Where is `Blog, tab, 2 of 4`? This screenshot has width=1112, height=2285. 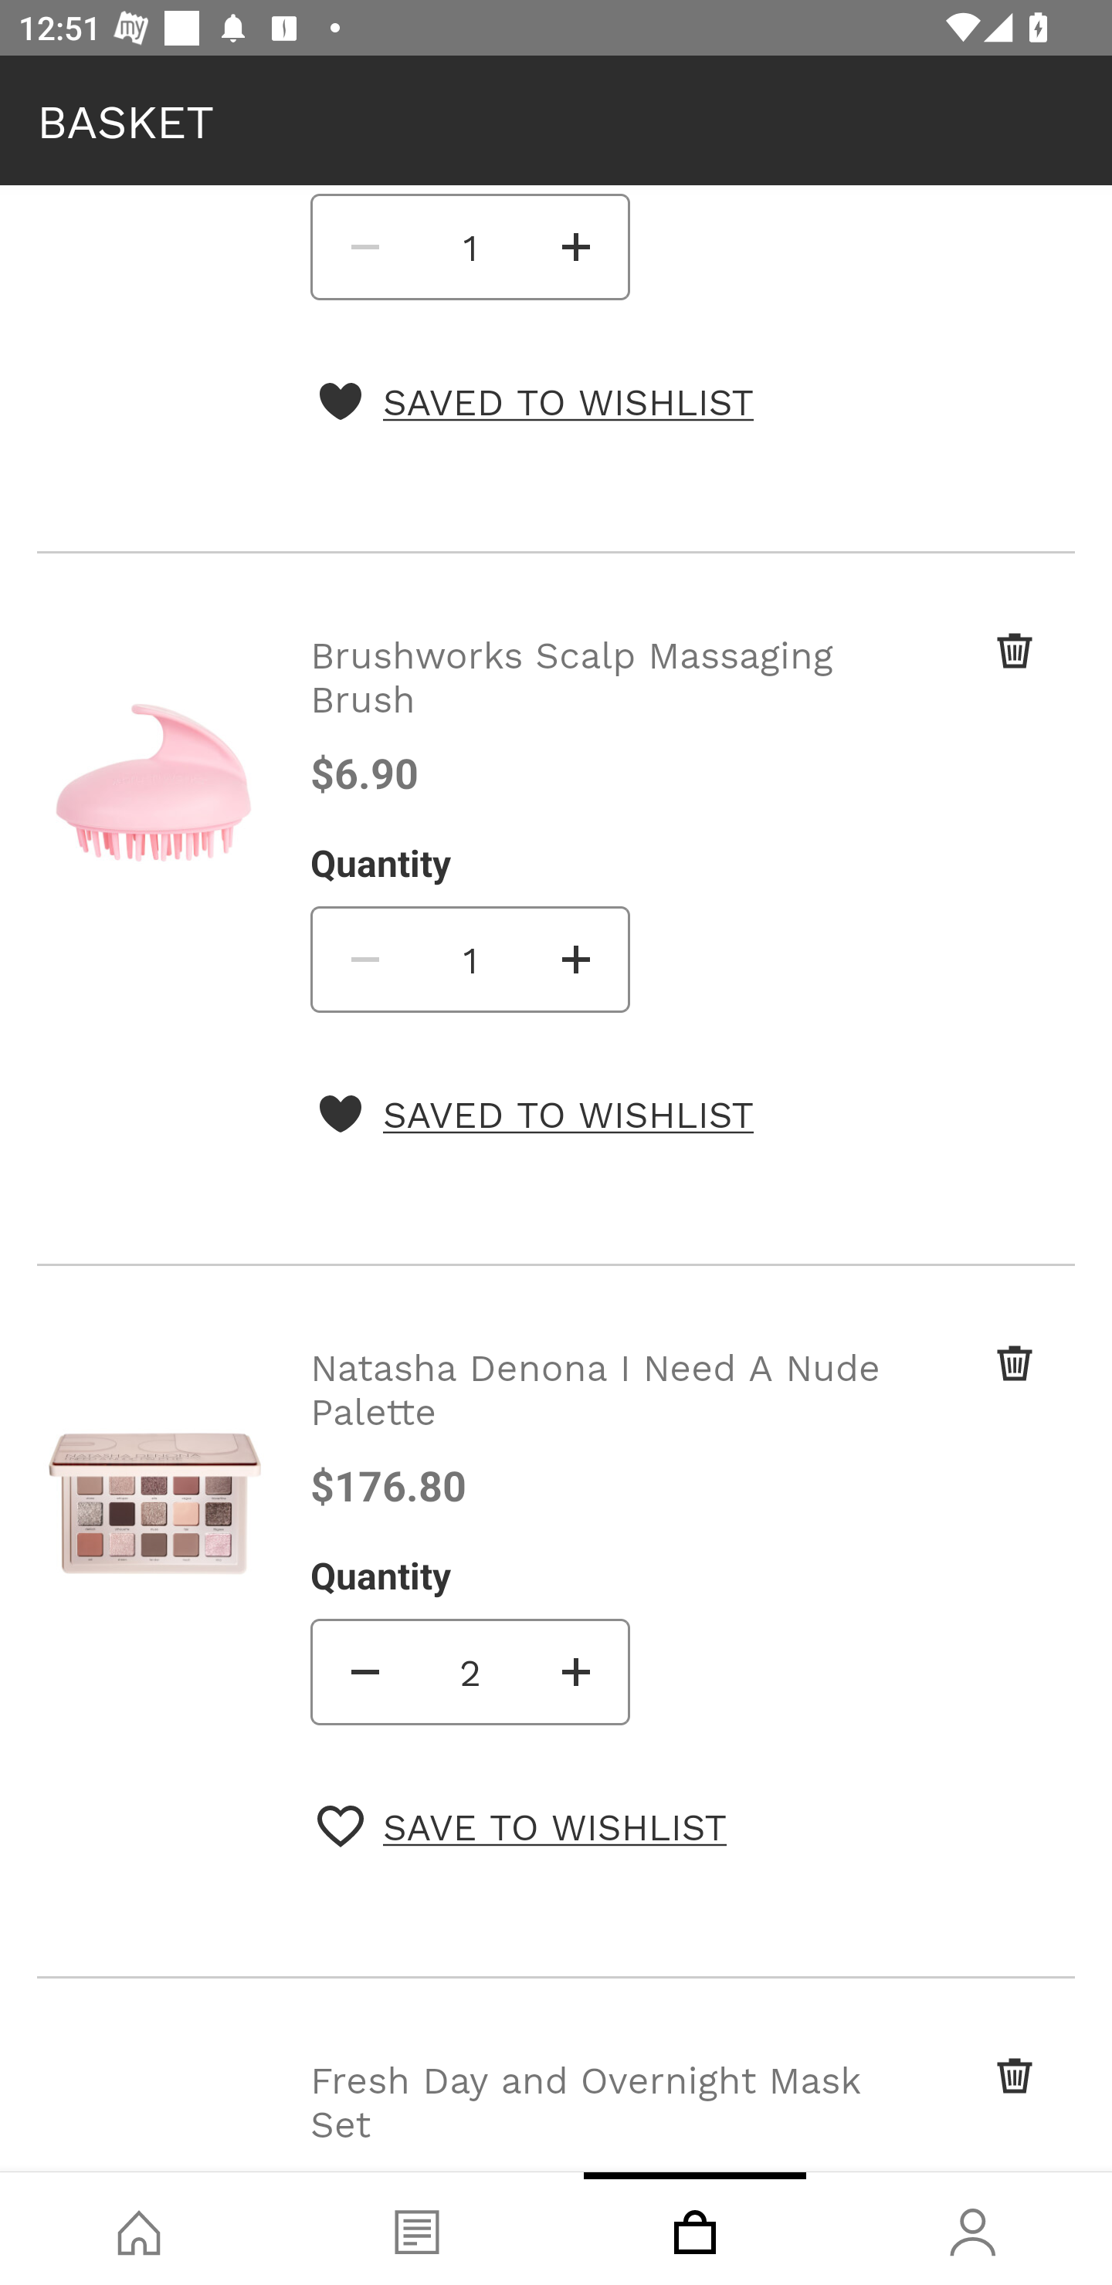 Blog, tab, 2 of 4 is located at coordinates (417, 2229).